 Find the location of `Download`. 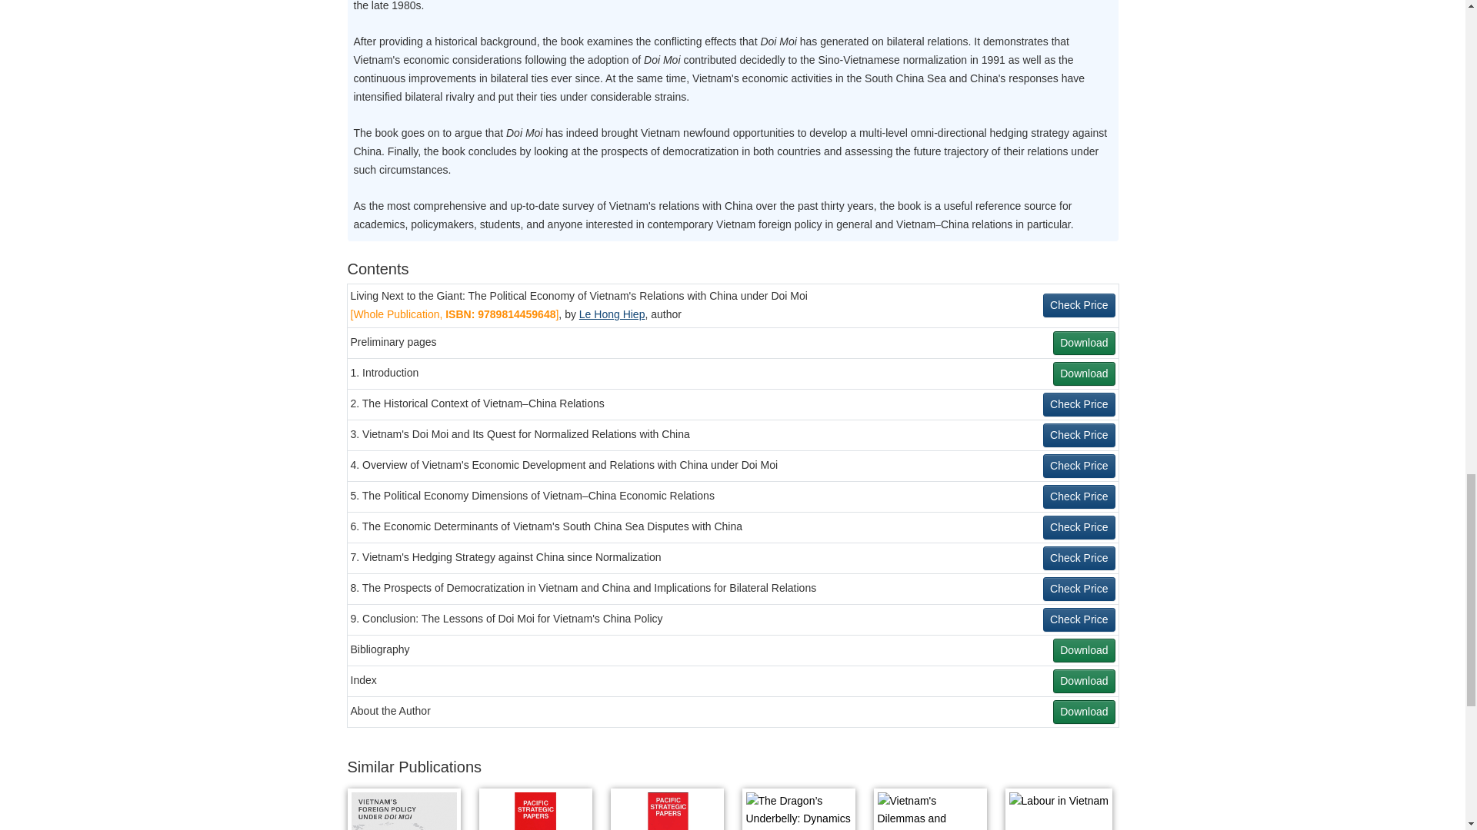

Download is located at coordinates (1083, 681).